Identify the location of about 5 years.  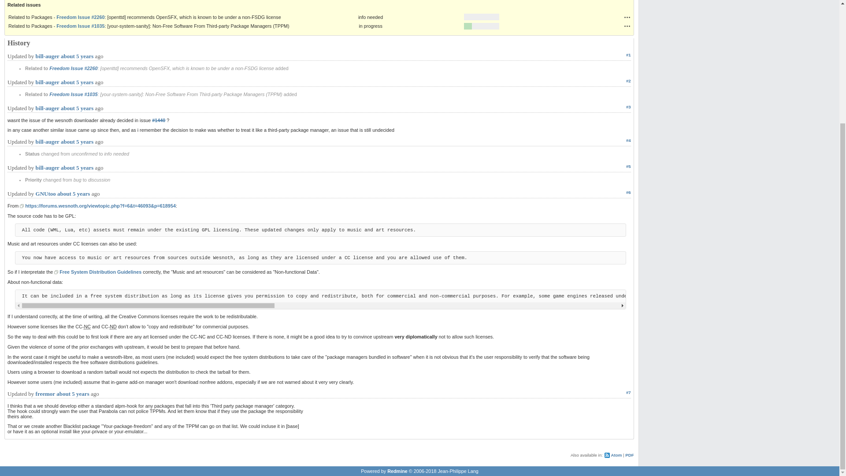
(77, 56).